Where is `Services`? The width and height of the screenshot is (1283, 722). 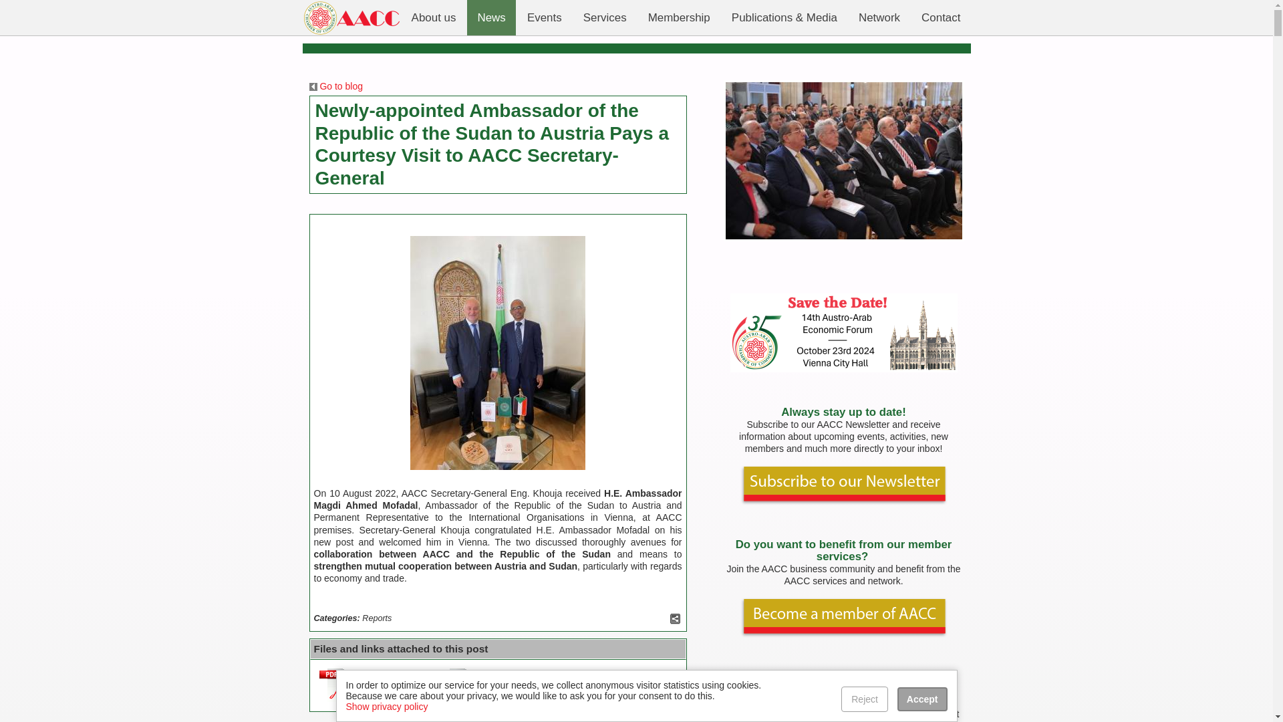
Services is located at coordinates (605, 17).